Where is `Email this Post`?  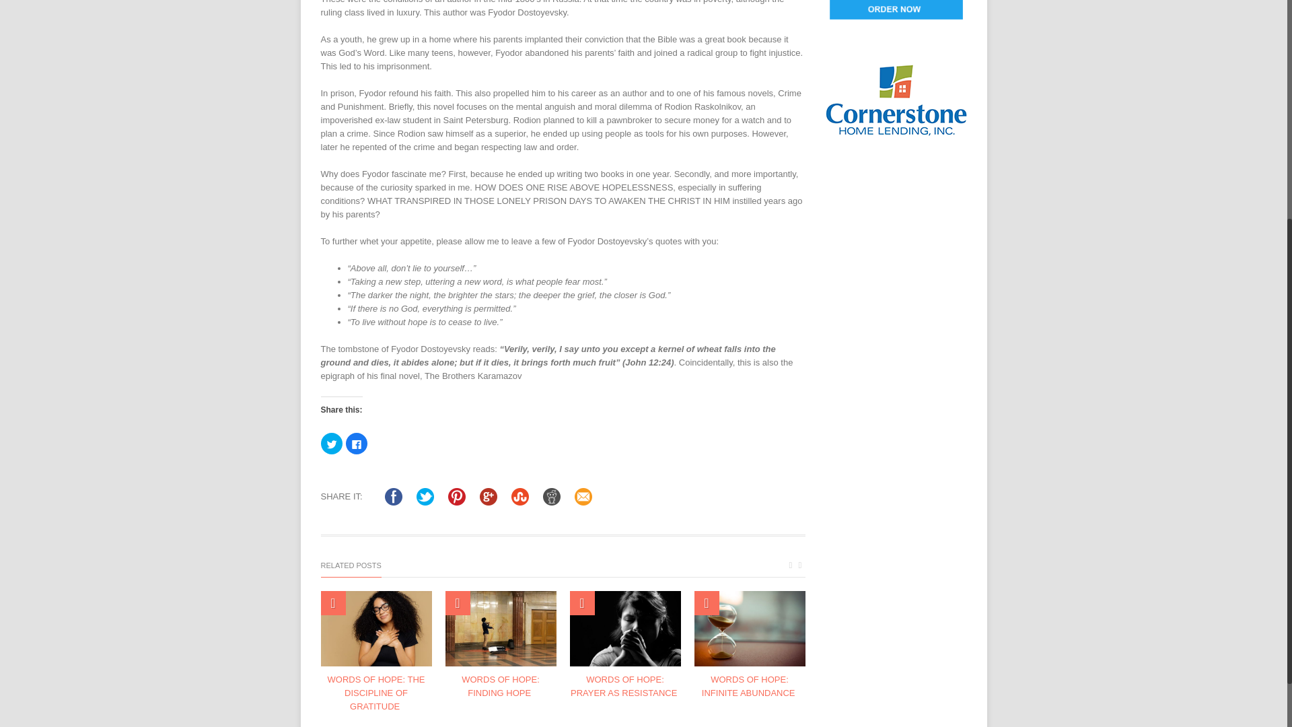
Email this Post is located at coordinates (583, 497).